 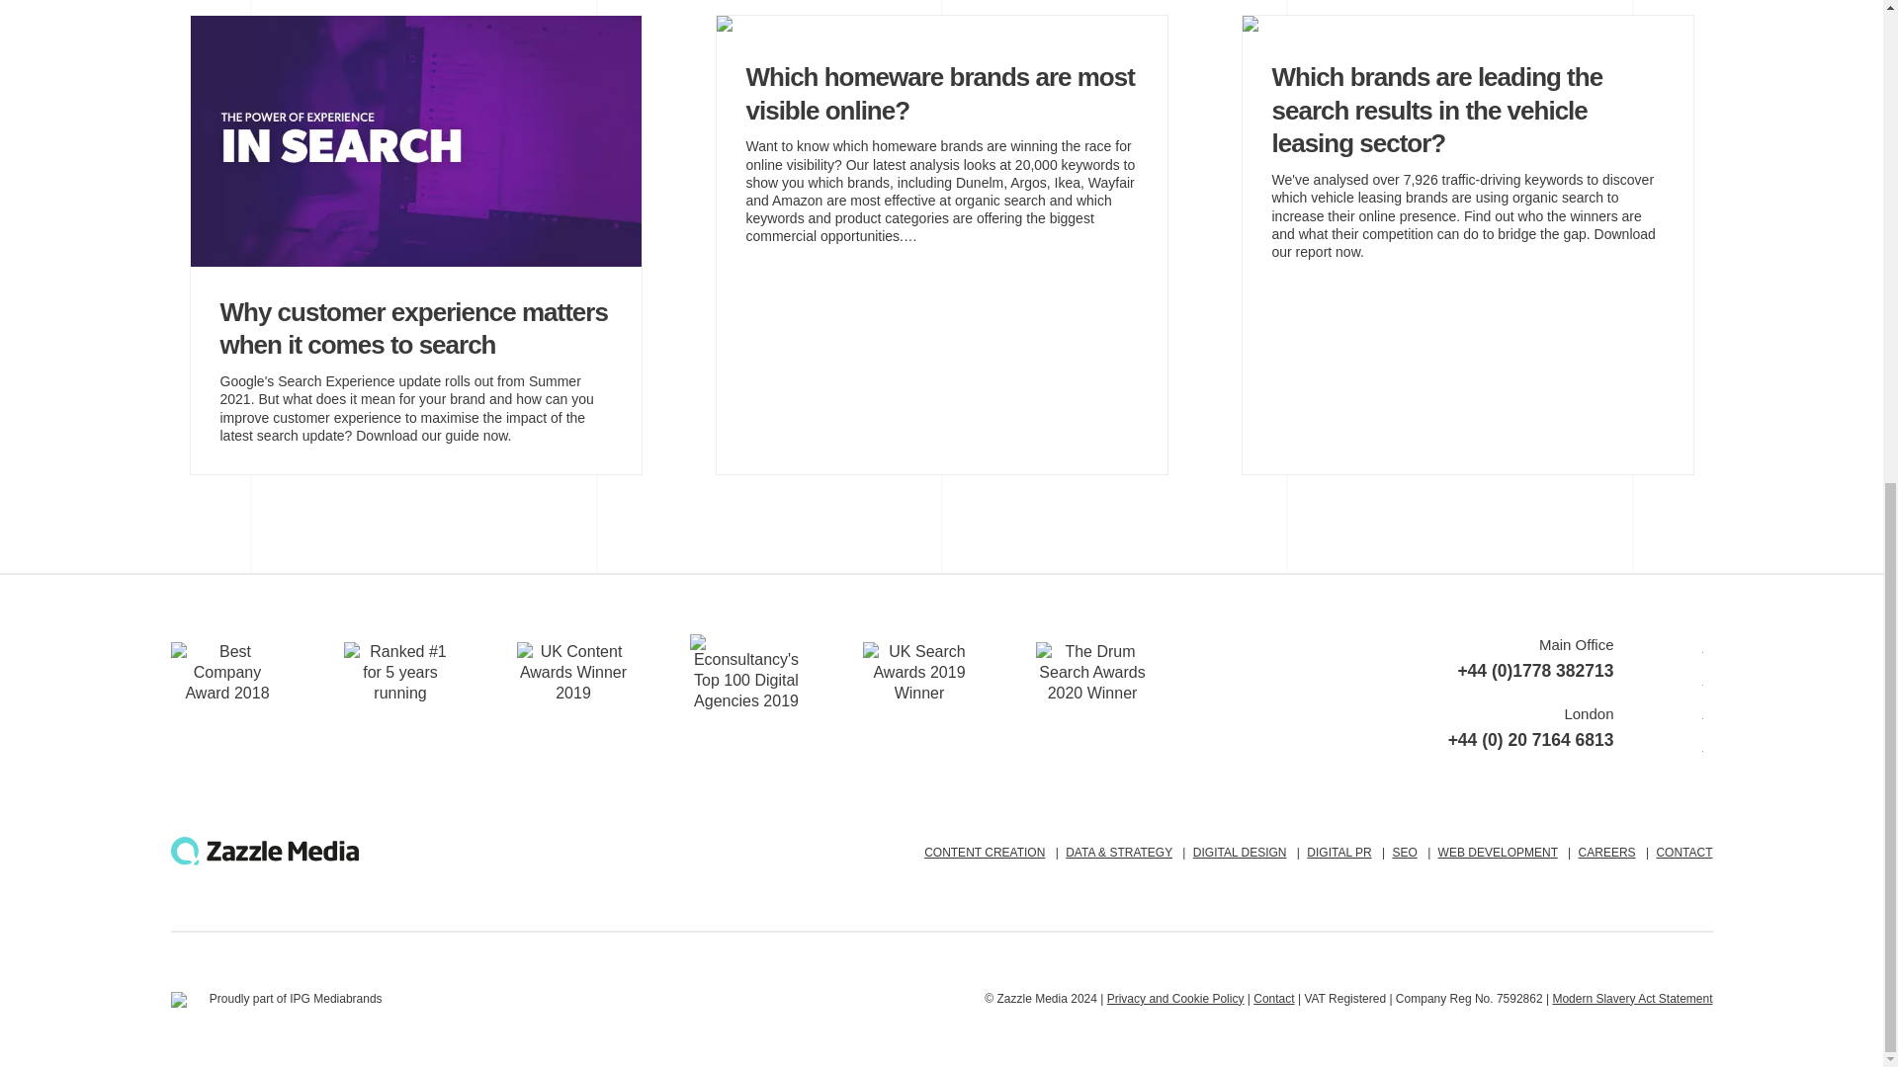 What do you see at coordinates (1338, 853) in the screenshot?
I see `DIGITAL PR` at bounding box center [1338, 853].